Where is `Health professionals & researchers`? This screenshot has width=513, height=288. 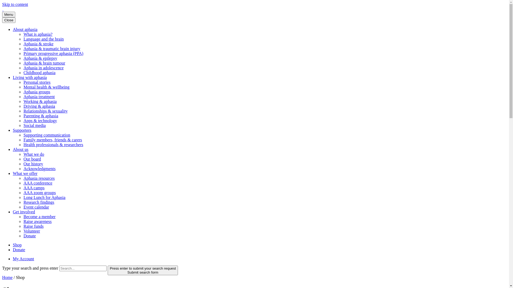
Health professionals & researchers is located at coordinates (53, 145).